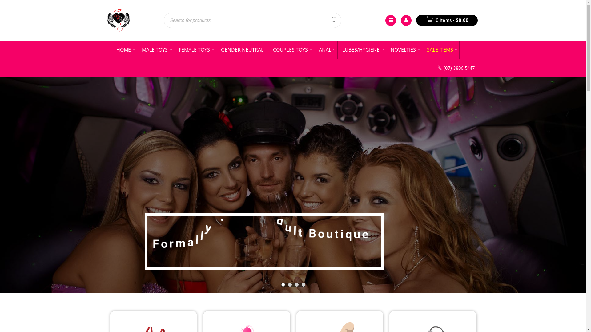 The width and height of the screenshot is (591, 332). What do you see at coordinates (326, 50) in the screenshot?
I see `ANAL` at bounding box center [326, 50].